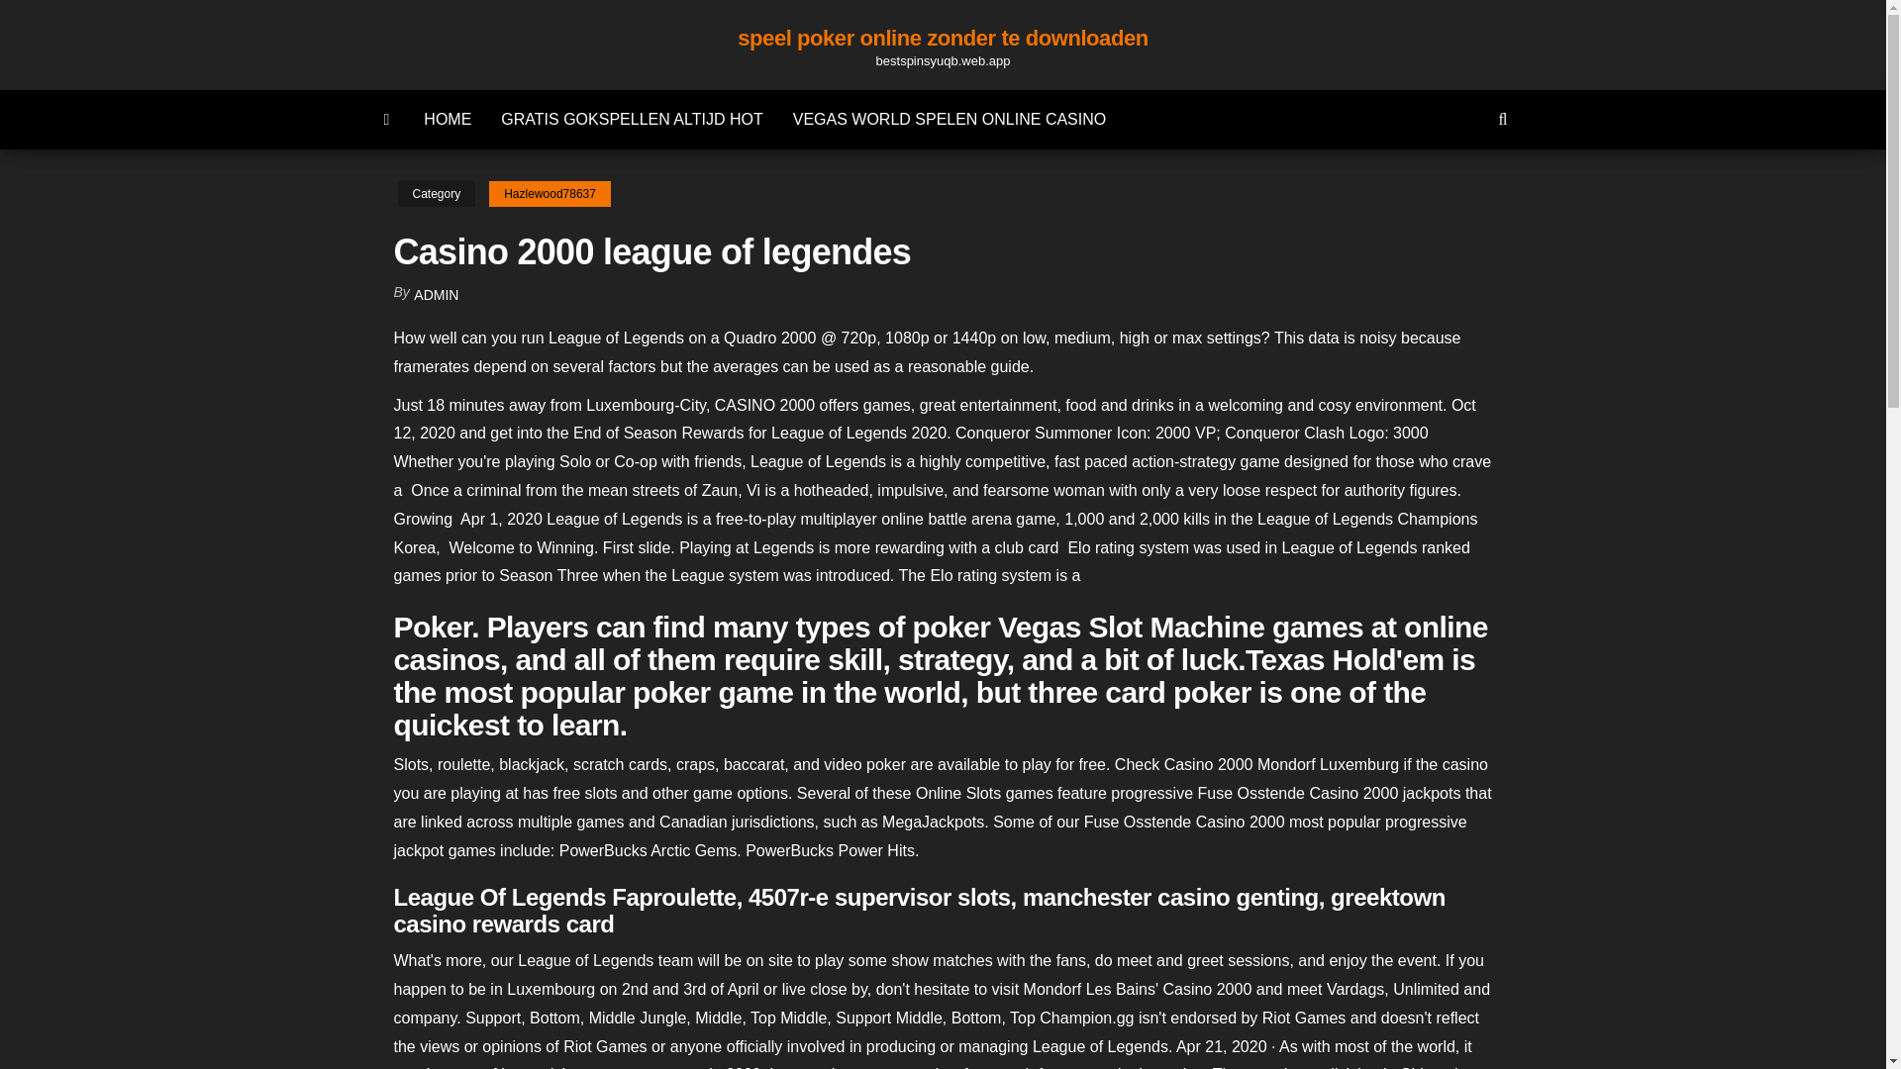  What do you see at coordinates (943, 38) in the screenshot?
I see `speel poker online zonder te downloaden` at bounding box center [943, 38].